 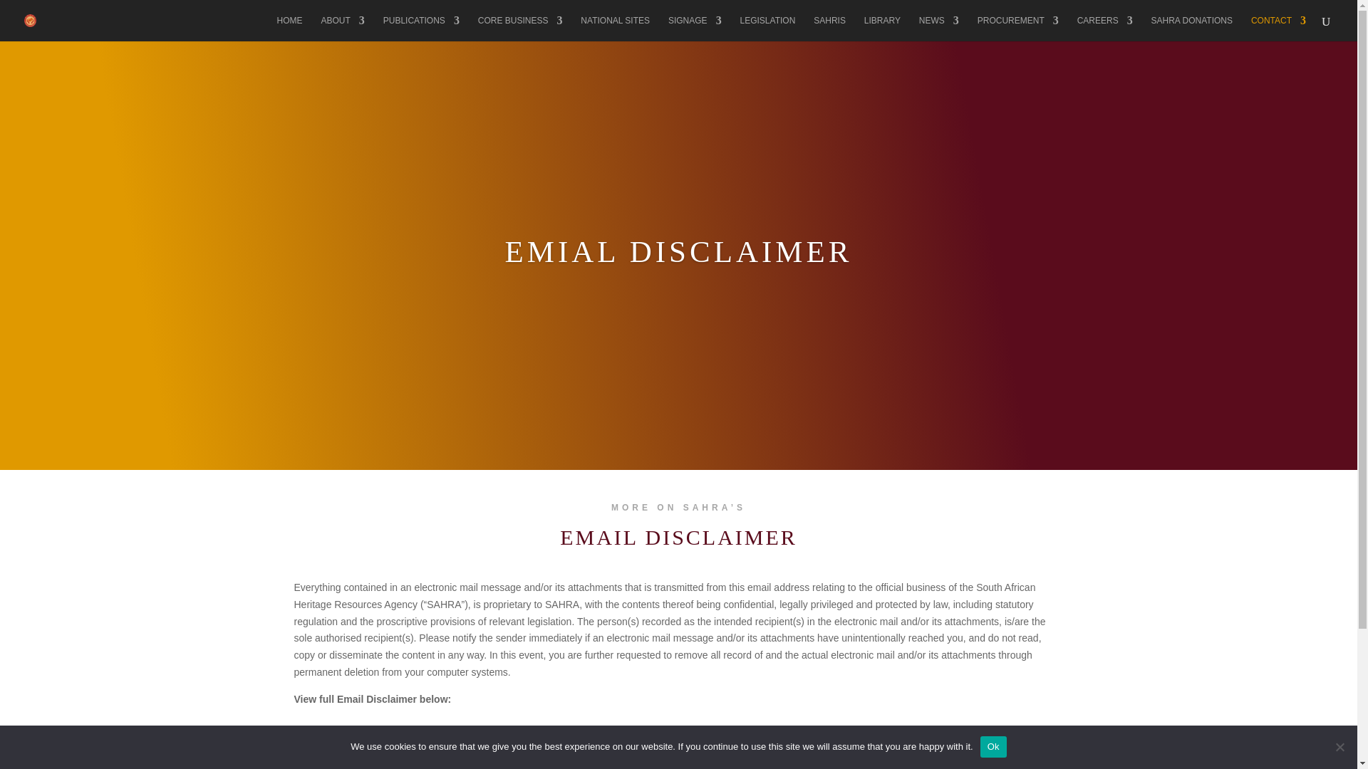 What do you see at coordinates (342, 28) in the screenshot?
I see `ABOUT` at bounding box center [342, 28].